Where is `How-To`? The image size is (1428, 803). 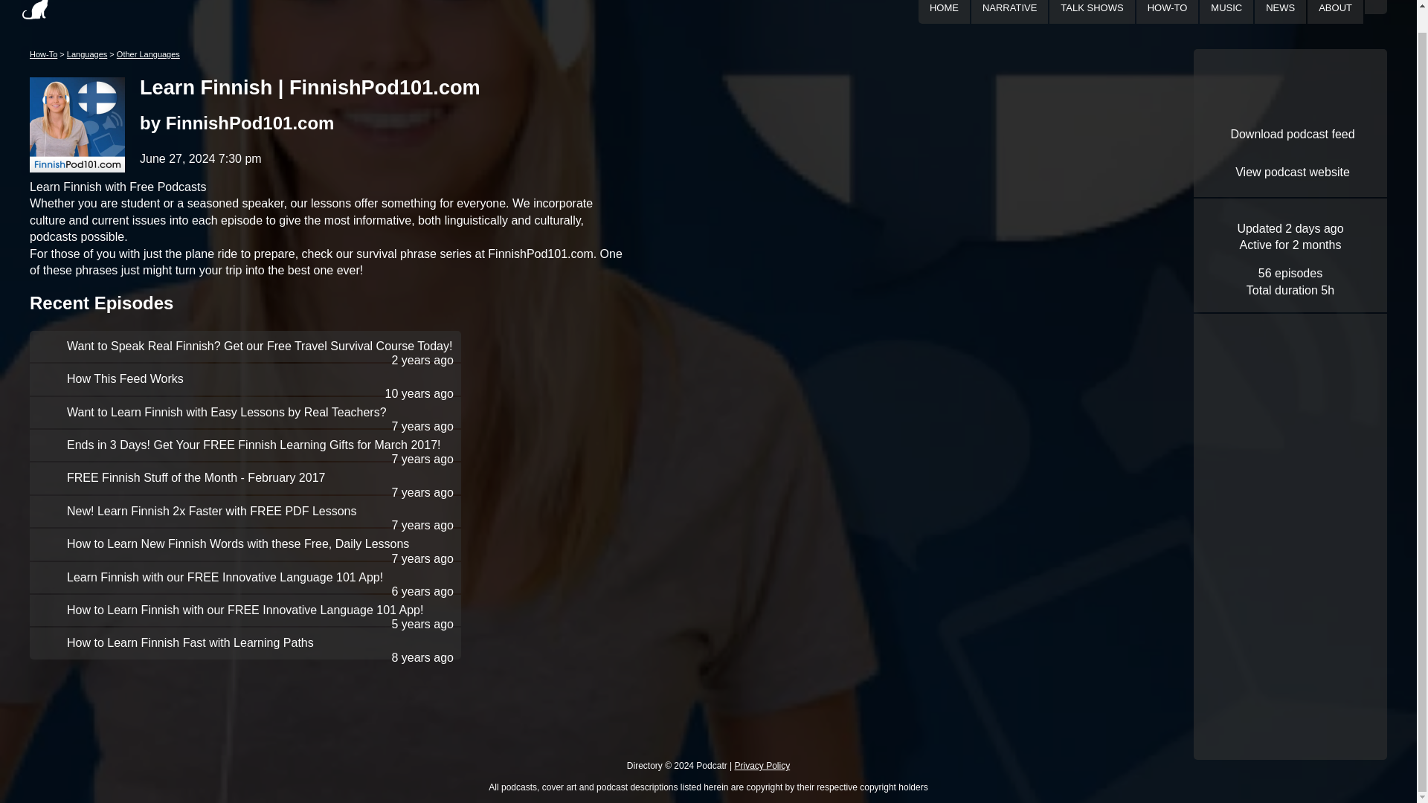
How-To is located at coordinates (43, 54).